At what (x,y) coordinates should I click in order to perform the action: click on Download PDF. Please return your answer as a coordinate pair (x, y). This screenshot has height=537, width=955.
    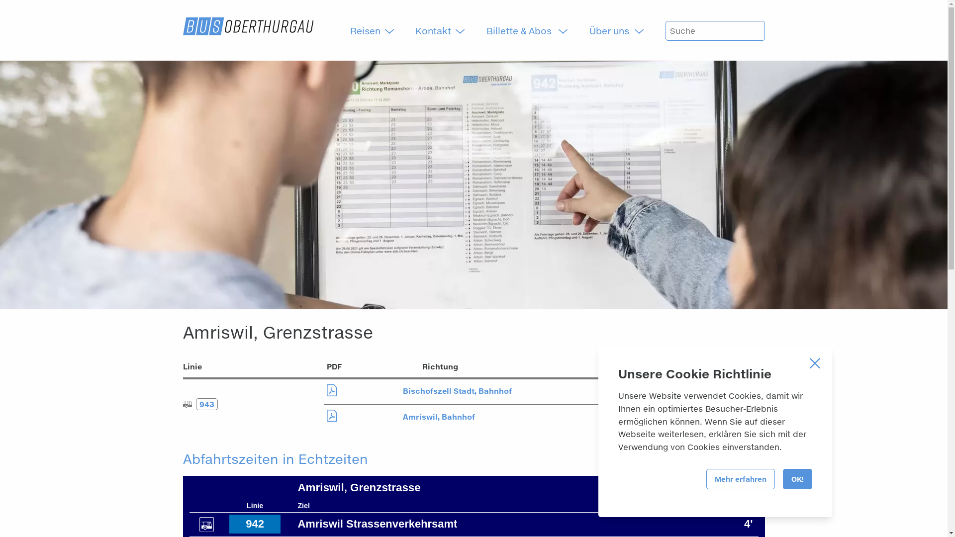
    Looking at the image, I should click on (332, 416).